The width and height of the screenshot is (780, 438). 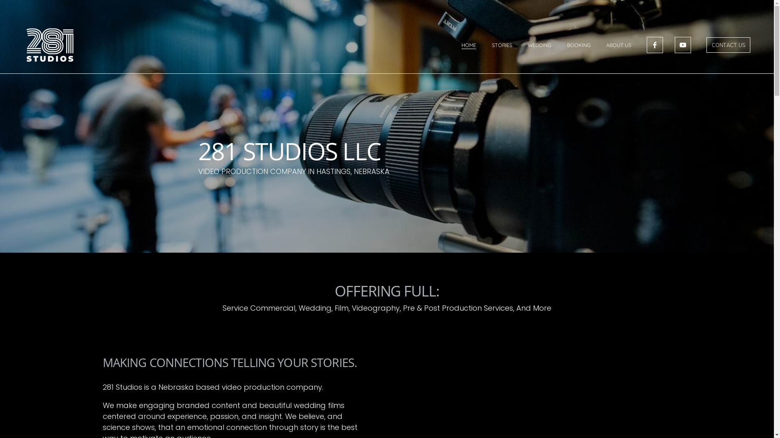 I want to click on WEDDING, so click(x=539, y=45).